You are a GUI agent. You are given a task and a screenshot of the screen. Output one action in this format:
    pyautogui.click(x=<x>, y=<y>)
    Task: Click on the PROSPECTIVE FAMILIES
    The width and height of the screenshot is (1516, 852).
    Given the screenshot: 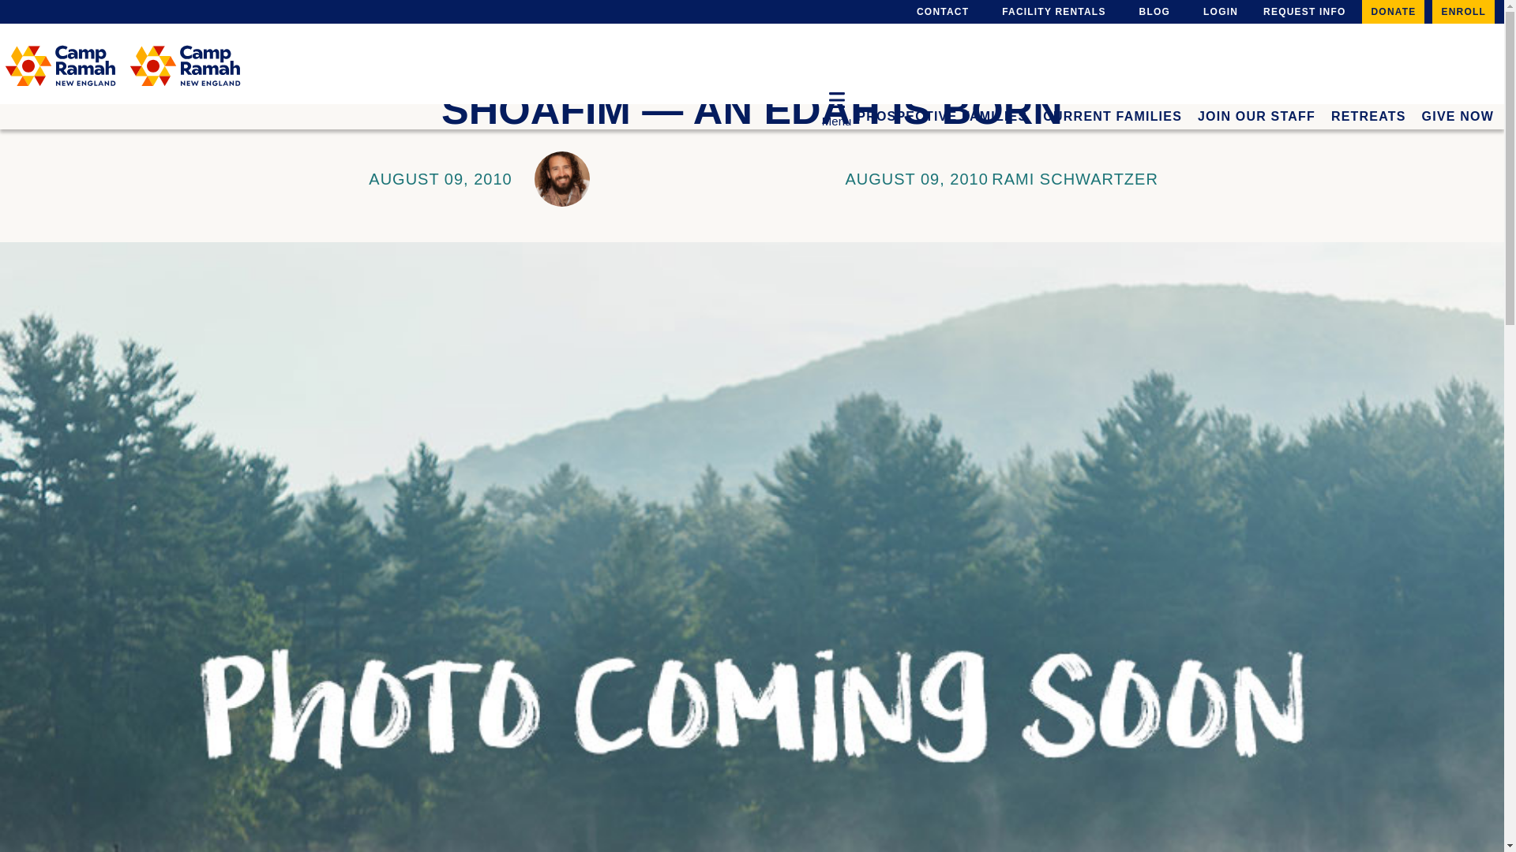 What is the action you would take?
    pyautogui.click(x=941, y=110)
    